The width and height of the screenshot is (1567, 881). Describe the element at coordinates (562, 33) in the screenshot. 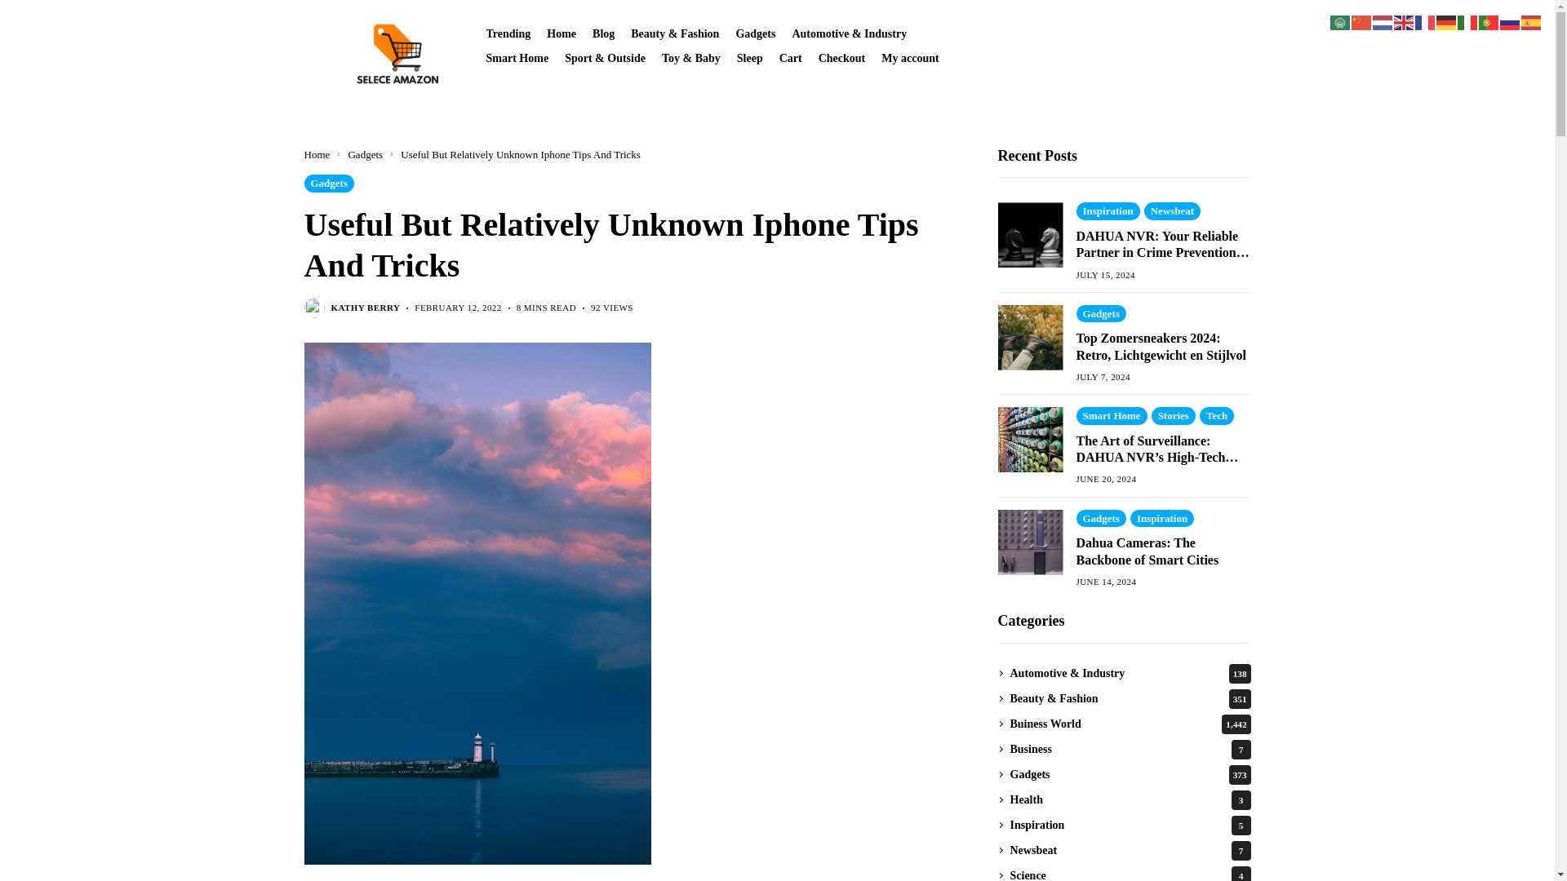

I see `Home` at that location.